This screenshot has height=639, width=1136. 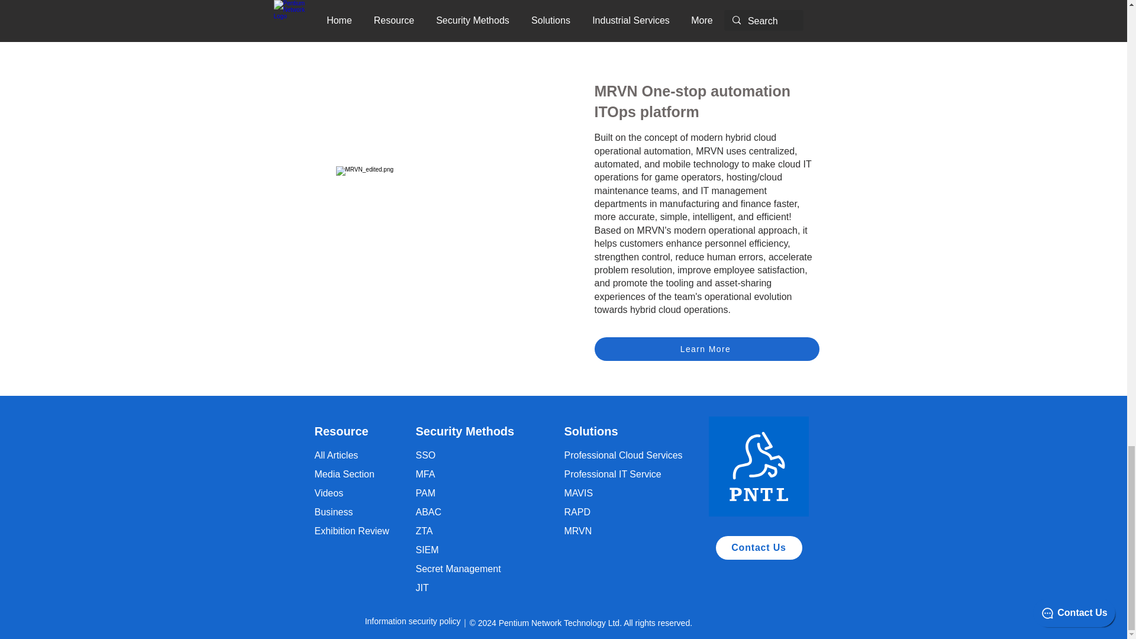 What do you see at coordinates (428, 512) in the screenshot?
I see `ABAC` at bounding box center [428, 512].